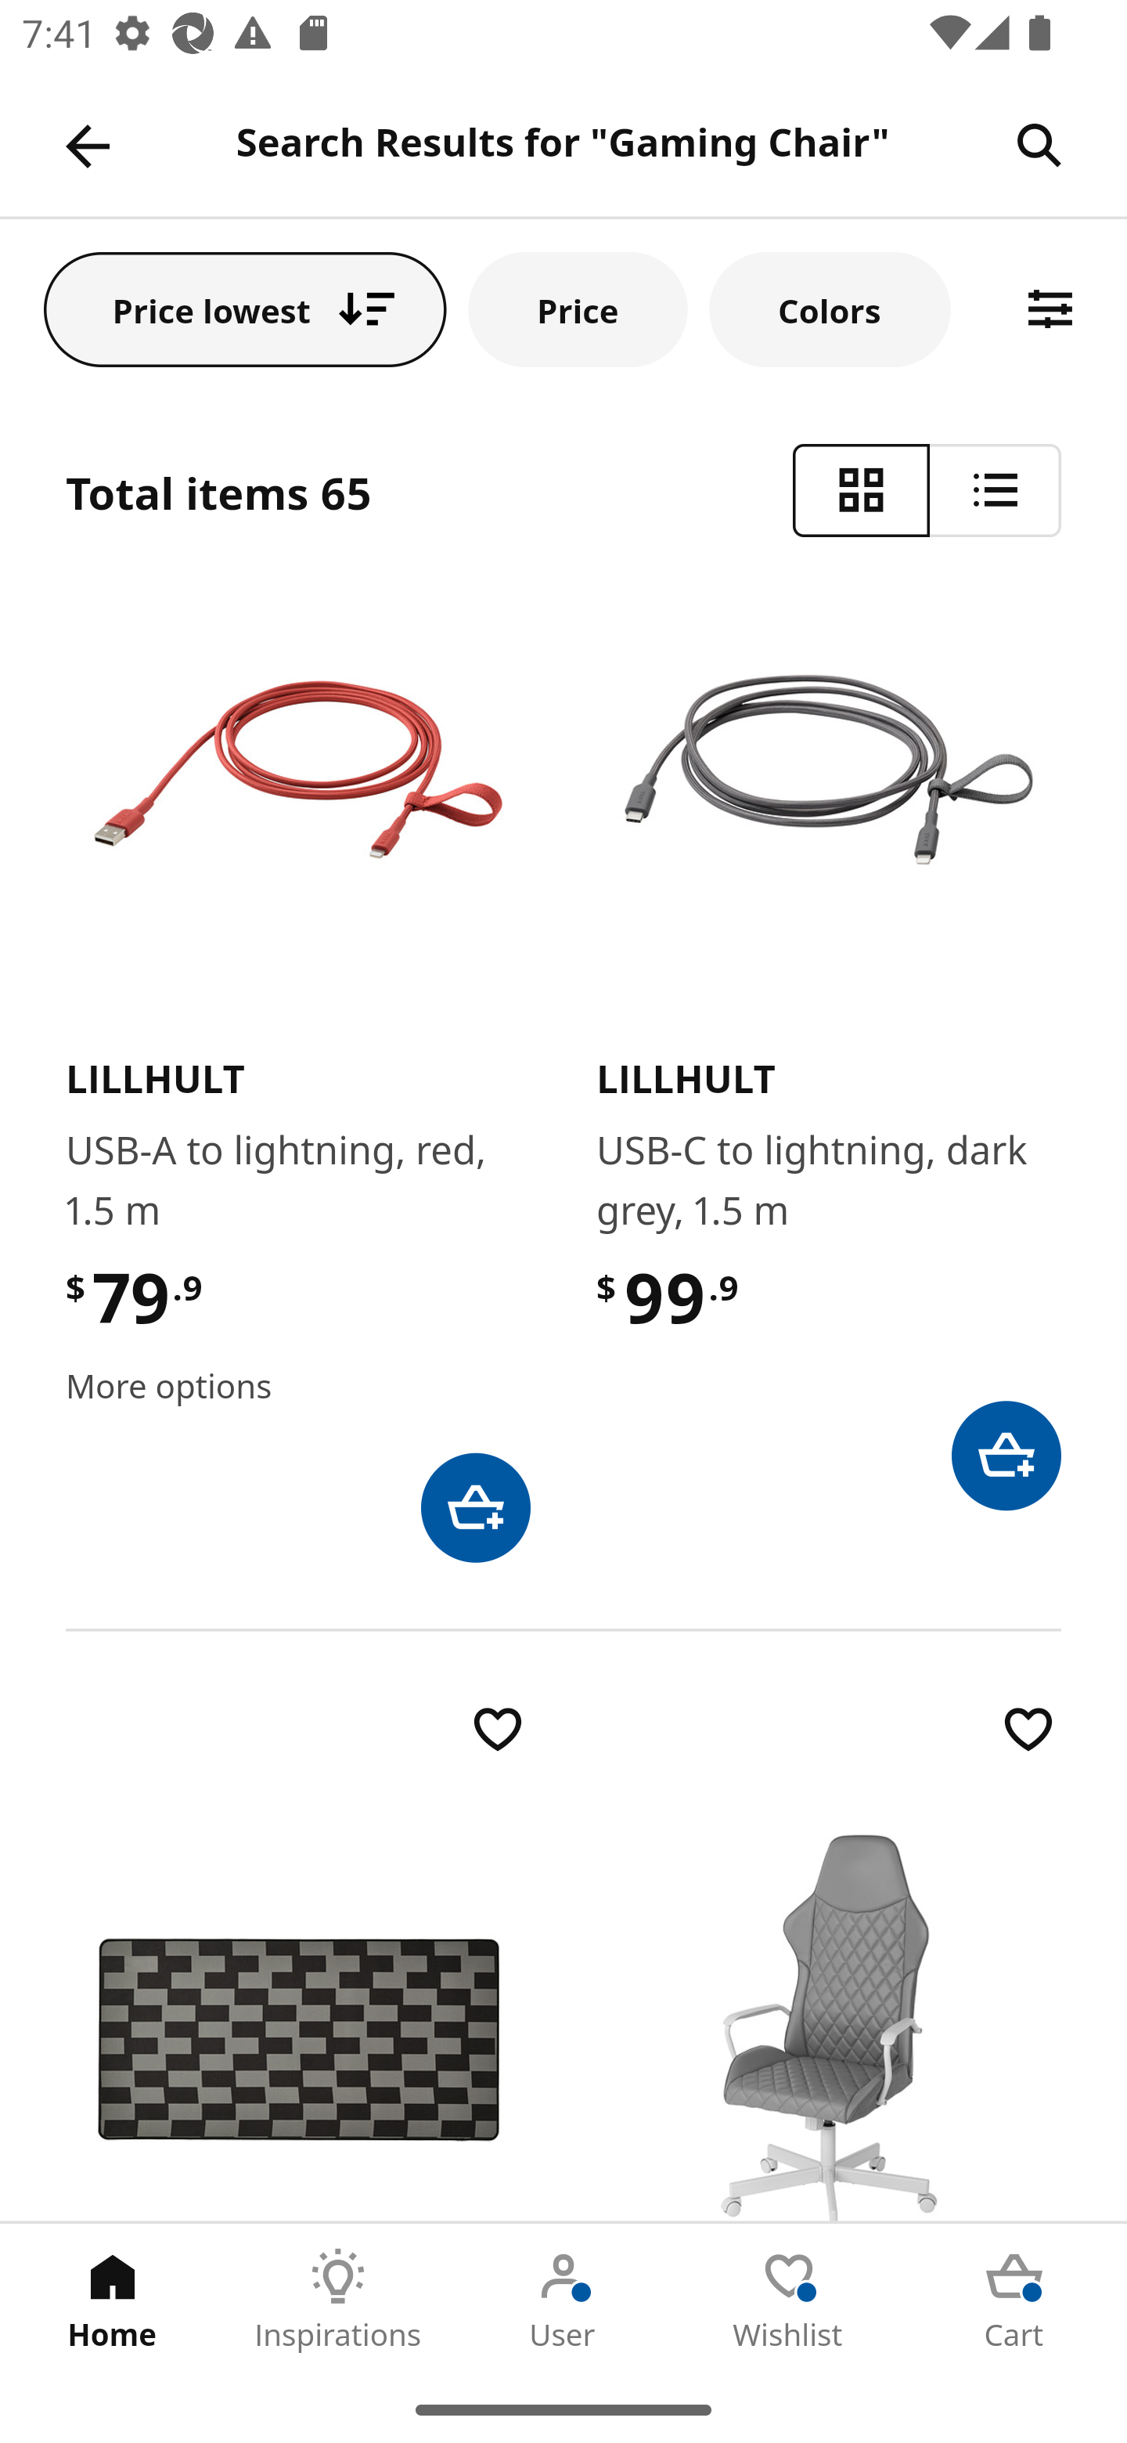 The width and height of the screenshot is (1127, 2443). I want to click on Inspirations
Tab 2 of 5, so click(338, 2300).